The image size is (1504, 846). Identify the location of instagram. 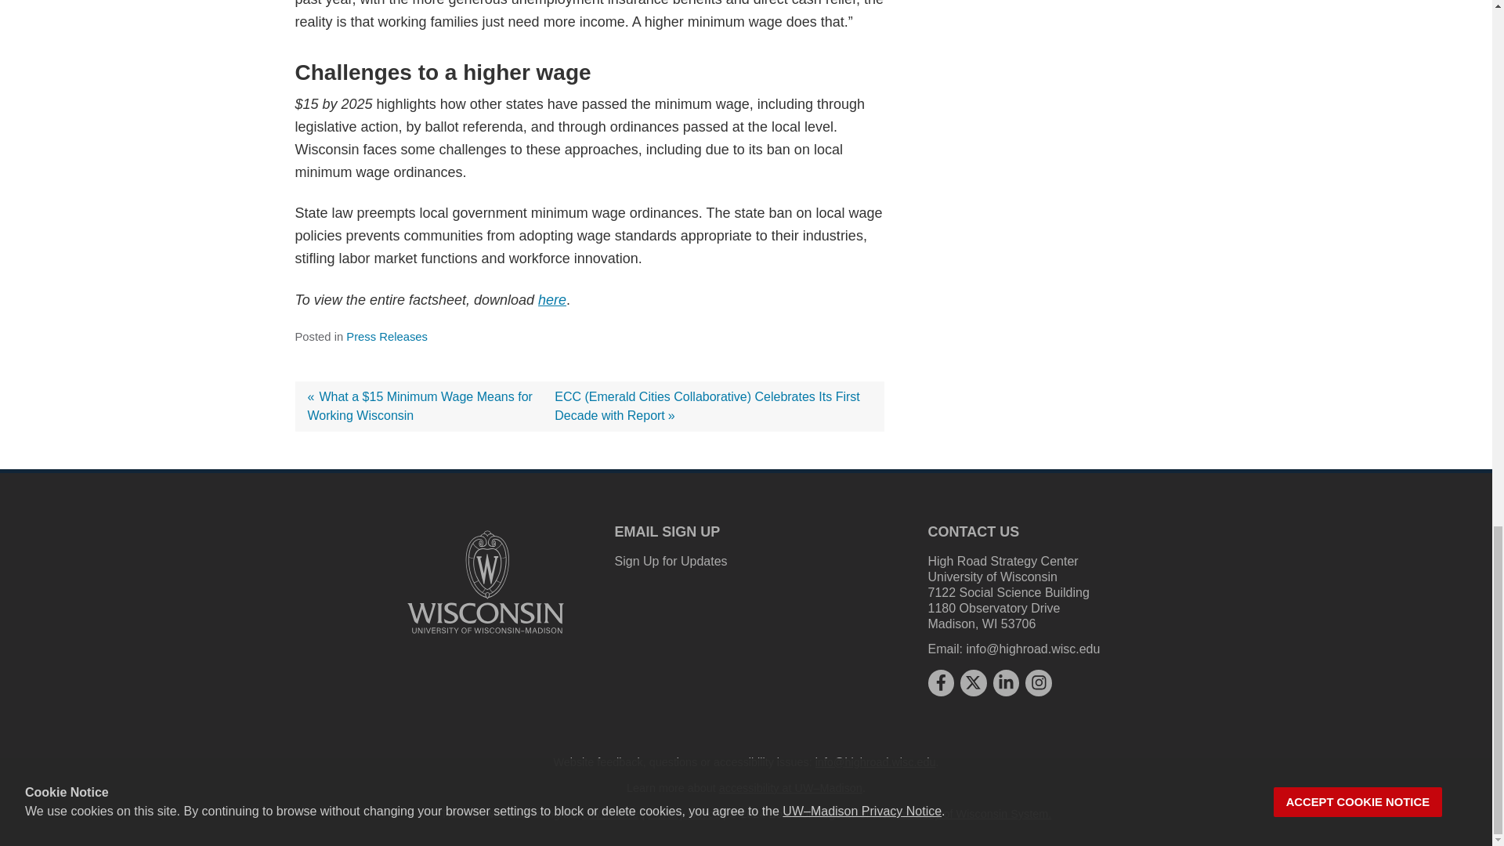
(1039, 681).